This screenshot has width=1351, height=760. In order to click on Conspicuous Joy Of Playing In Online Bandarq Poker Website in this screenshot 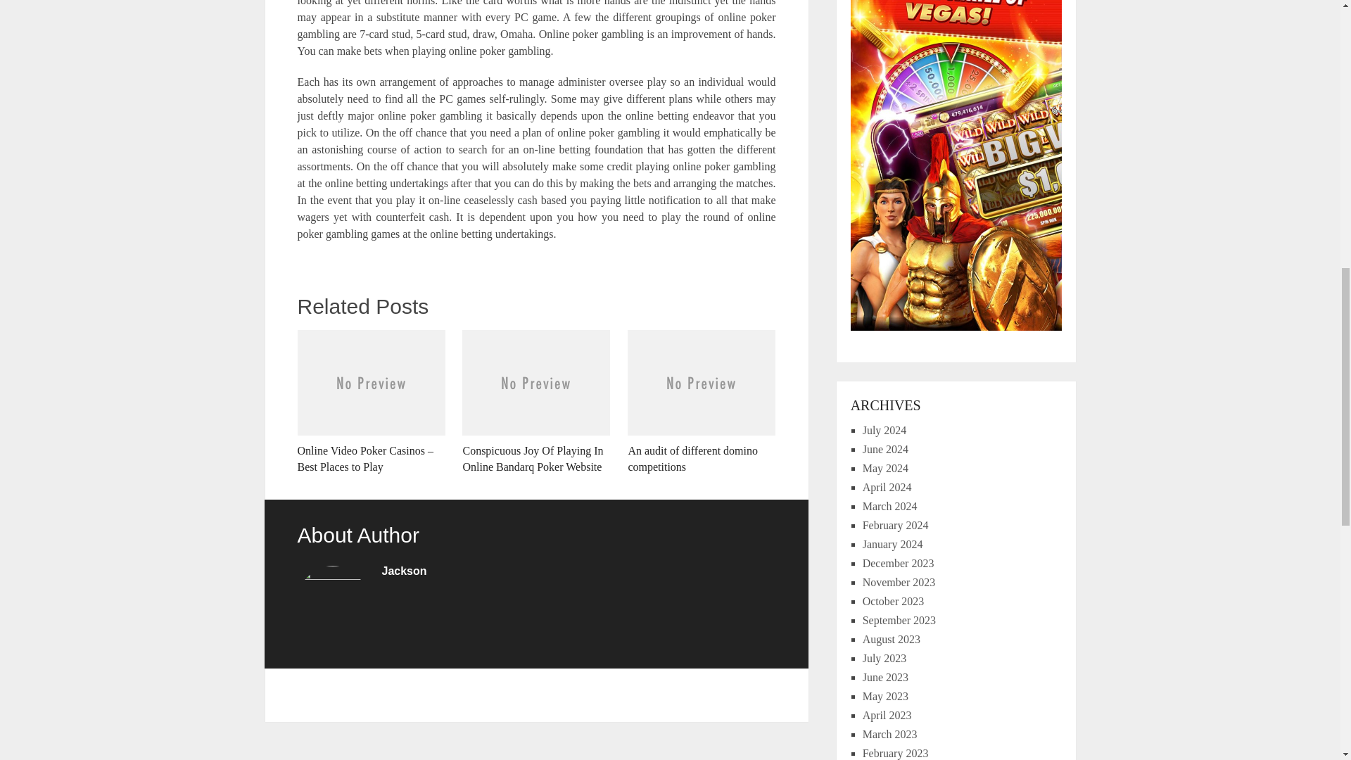, I will do `click(536, 403)`.